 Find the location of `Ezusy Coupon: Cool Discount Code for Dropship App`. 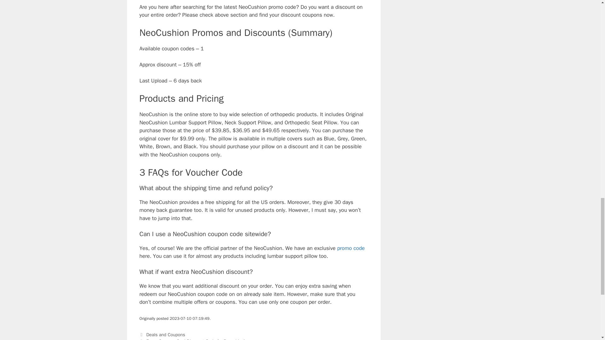

Ezusy Coupon: Cool Discount Code for Dropship App is located at coordinates (198, 339).